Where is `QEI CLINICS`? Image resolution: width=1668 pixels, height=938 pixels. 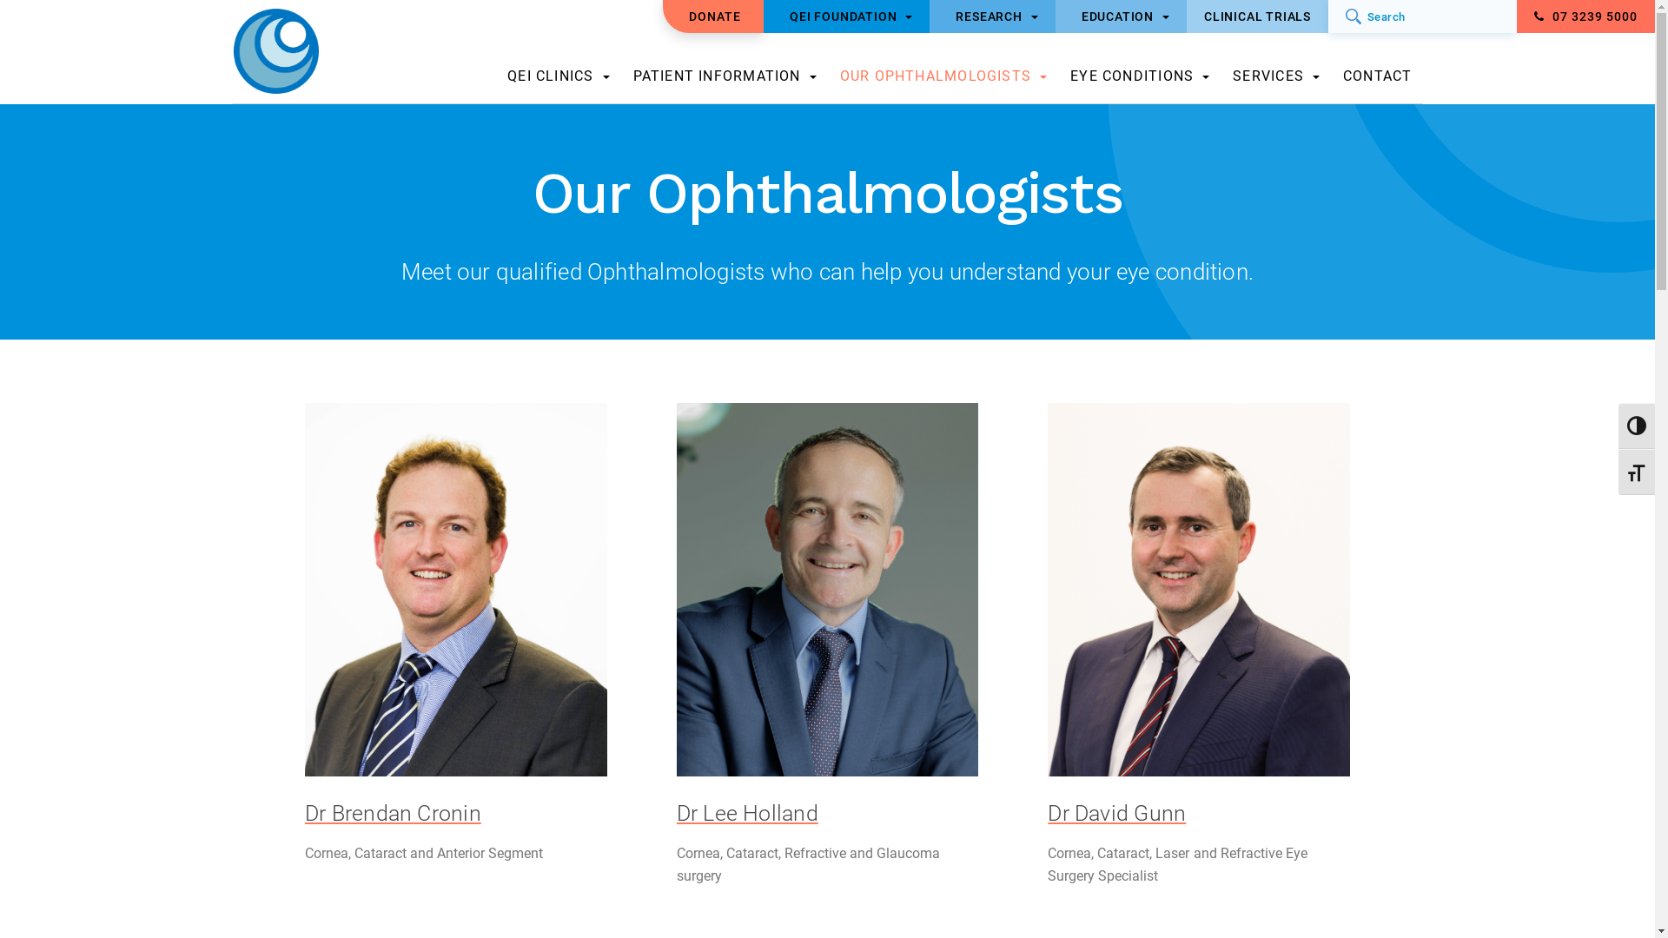
QEI CLINICS is located at coordinates (558, 82).